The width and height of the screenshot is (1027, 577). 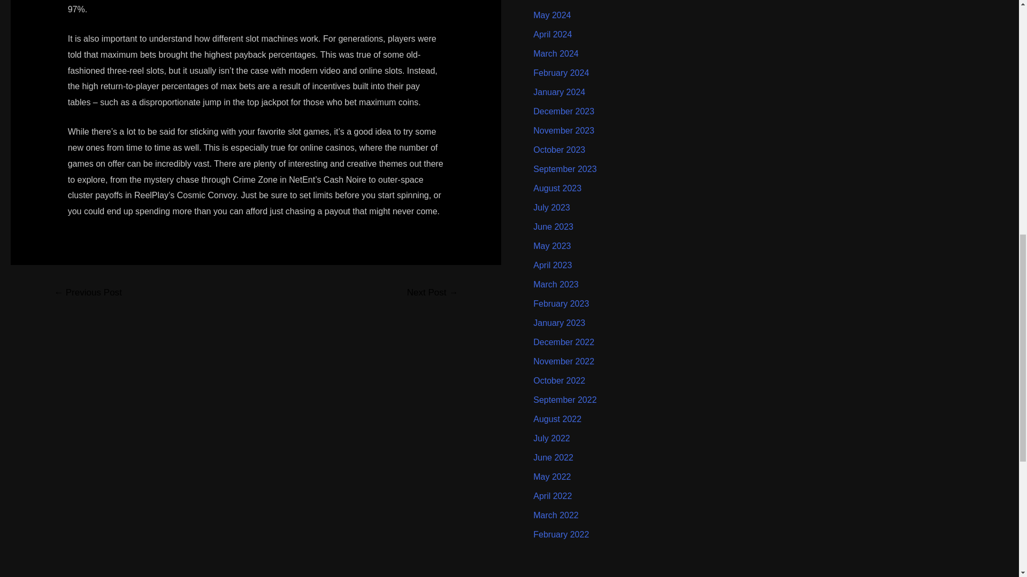 What do you see at coordinates (556, 53) in the screenshot?
I see `March 2024` at bounding box center [556, 53].